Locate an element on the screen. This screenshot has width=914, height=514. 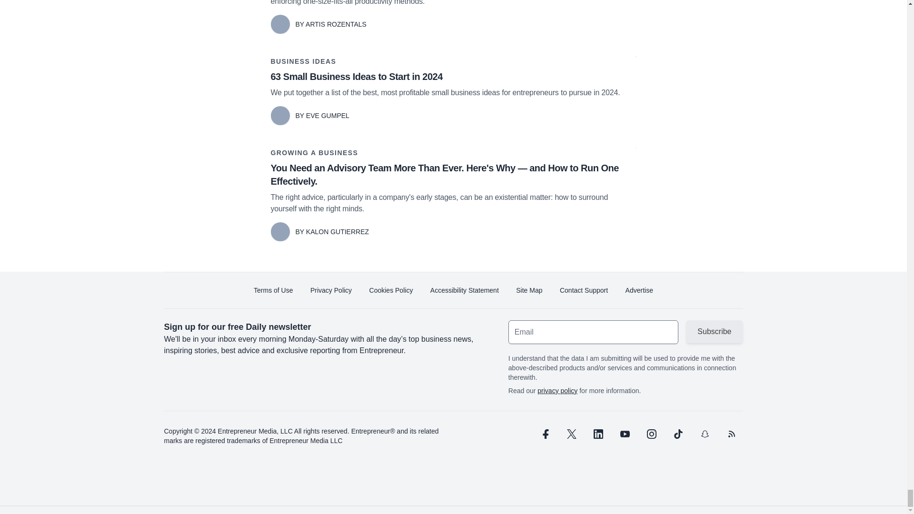
facebook is located at coordinates (544, 434).